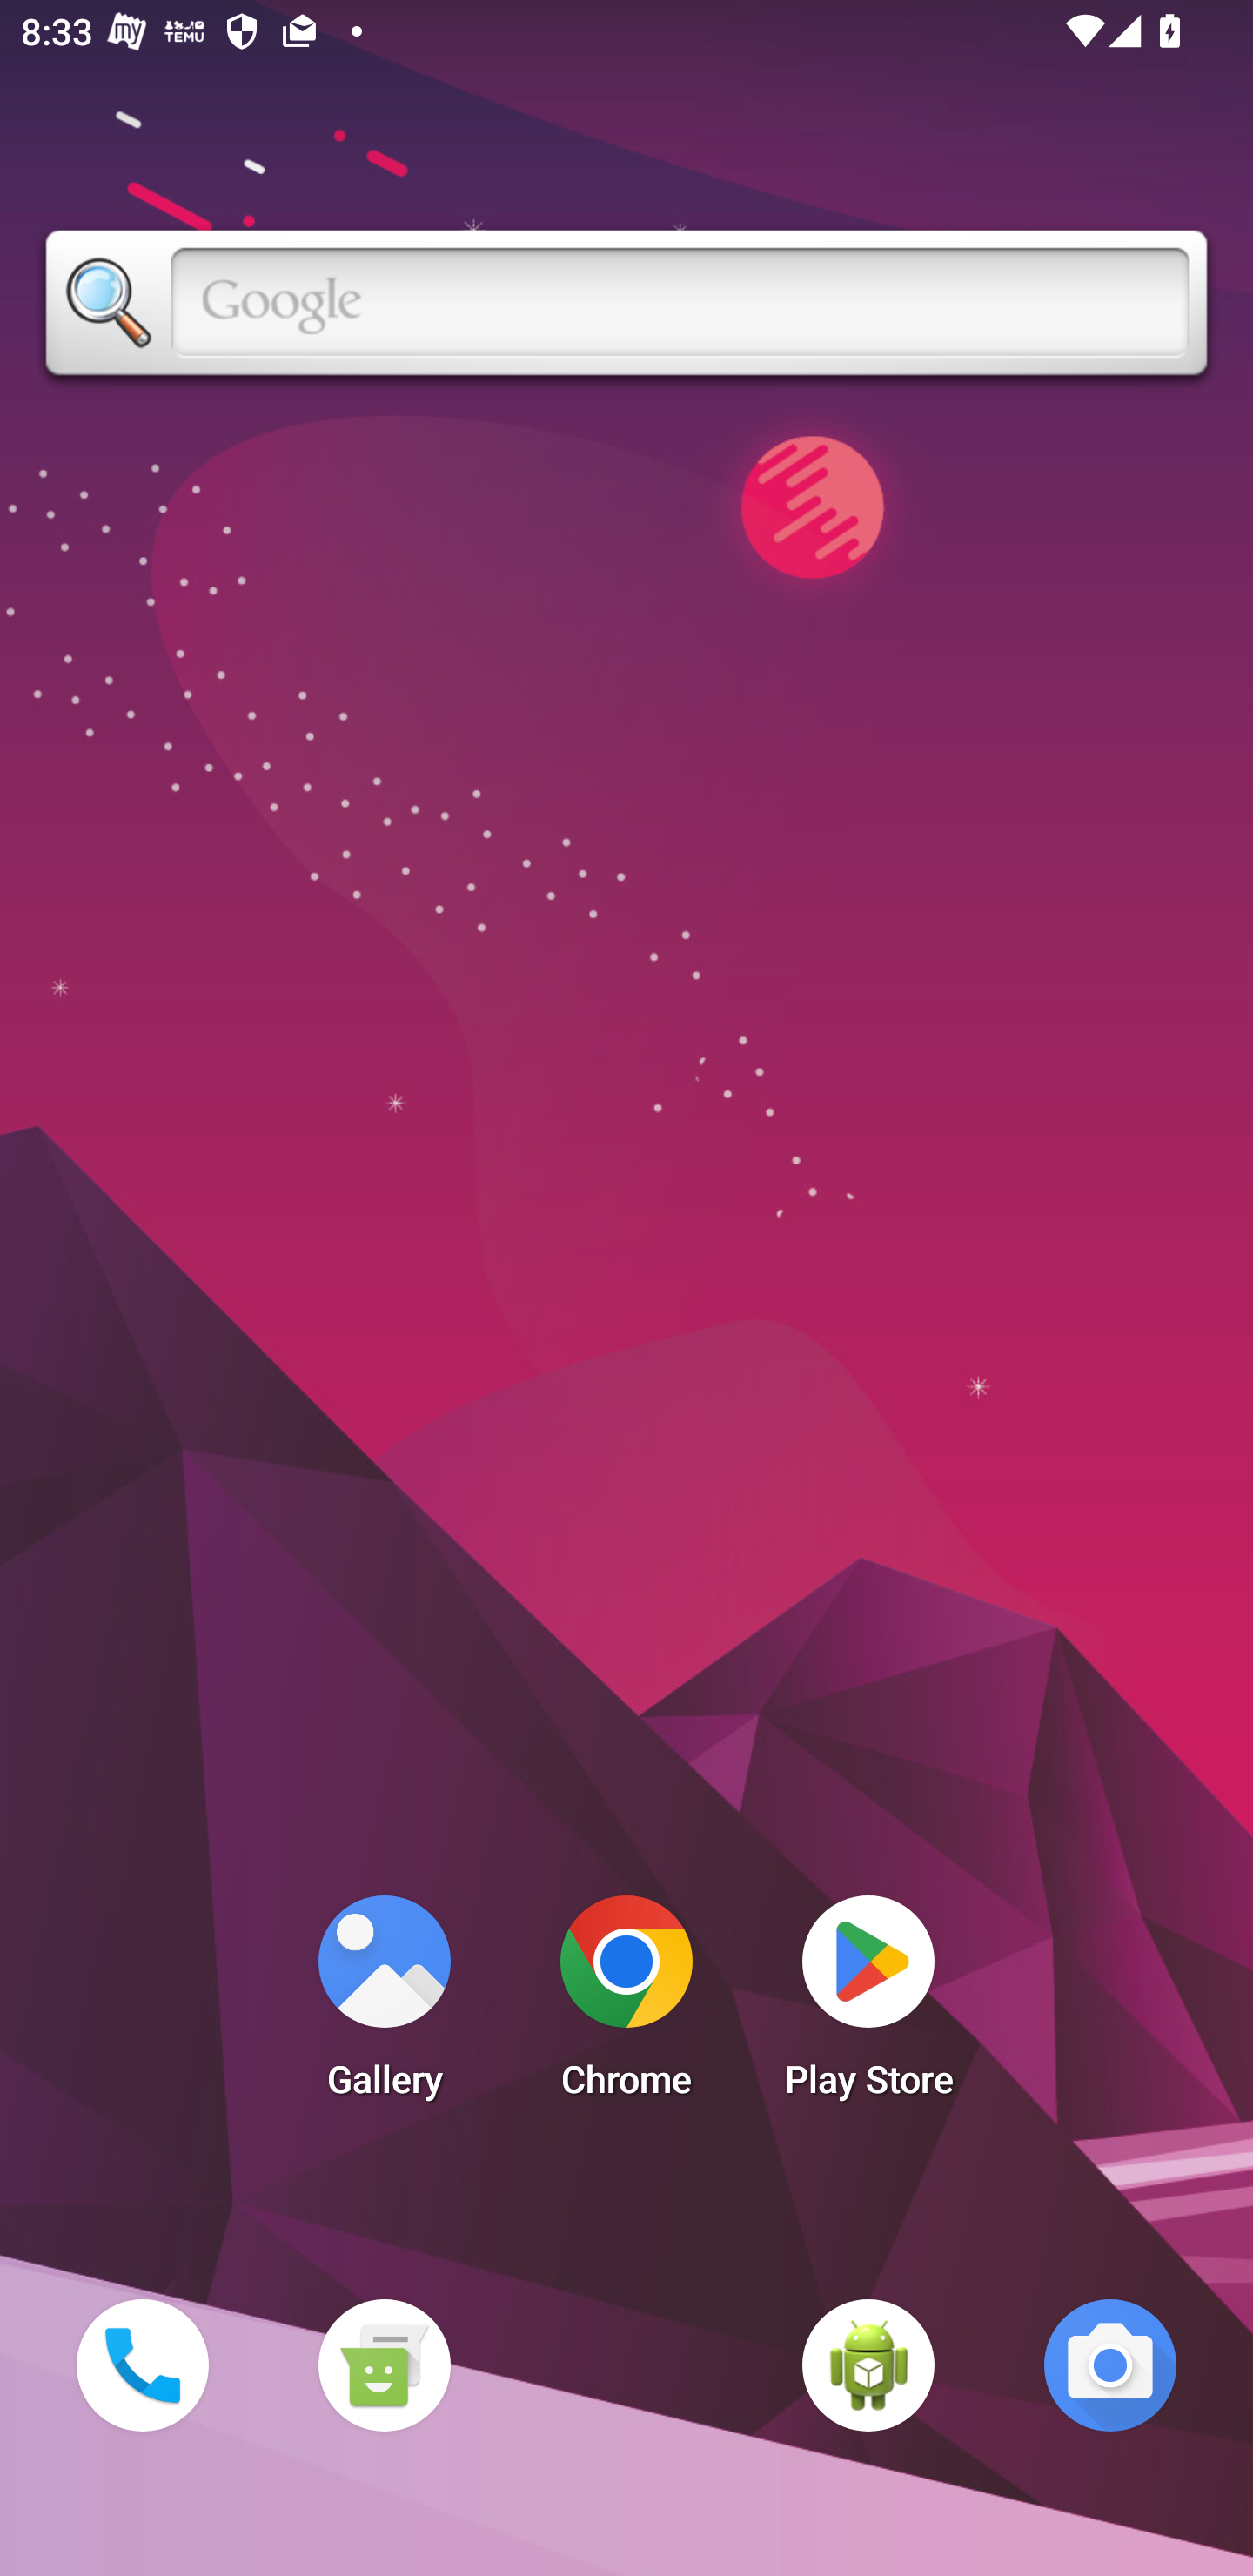 Image resolution: width=1253 pixels, height=2576 pixels. I want to click on WebView Browser Tester, so click(868, 2365).